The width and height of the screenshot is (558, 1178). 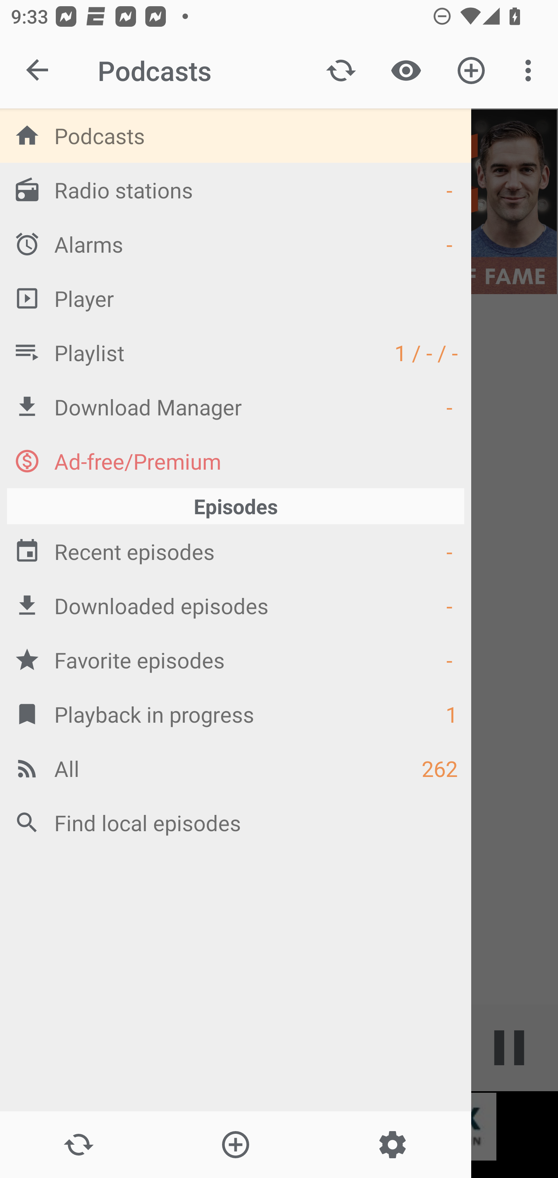 I want to click on Close navigation sidebar, so click(x=38, y=71).